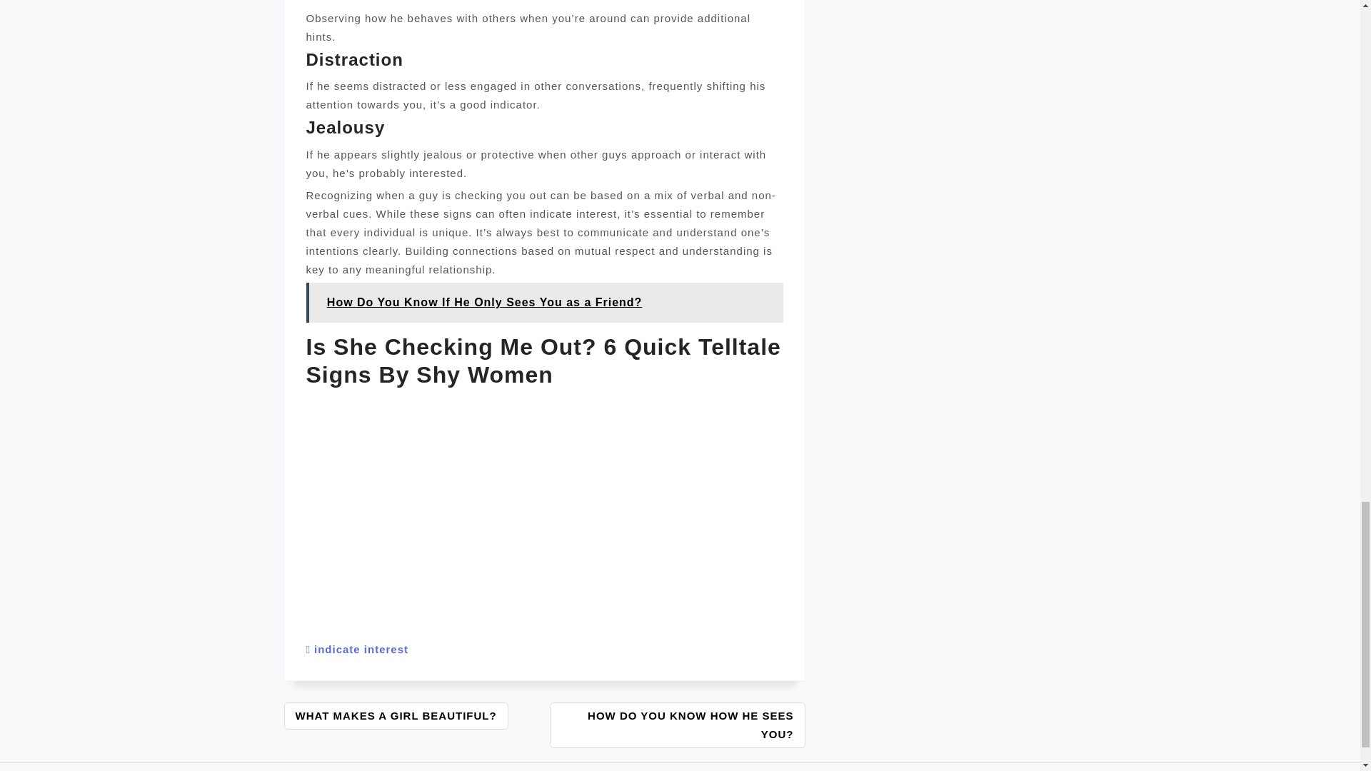  I want to click on indicate interest, so click(361, 649).